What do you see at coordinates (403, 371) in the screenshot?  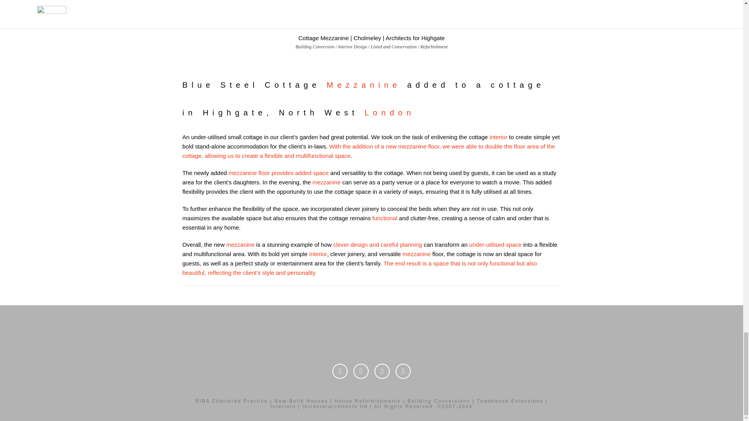 I see `Pinterest` at bounding box center [403, 371].